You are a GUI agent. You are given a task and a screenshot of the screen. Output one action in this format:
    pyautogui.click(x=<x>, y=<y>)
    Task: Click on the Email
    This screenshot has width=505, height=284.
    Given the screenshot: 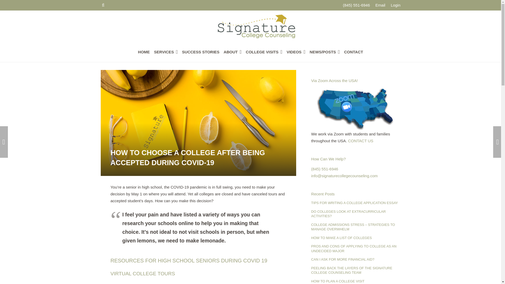 What is the action you would take?
    pyautogui.click(x=380, y=5)
    